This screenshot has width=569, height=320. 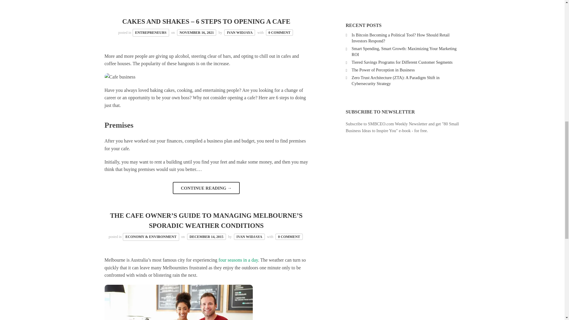 I want to click on NOVEMBER 16, 2021, so click(x=197, y=33).